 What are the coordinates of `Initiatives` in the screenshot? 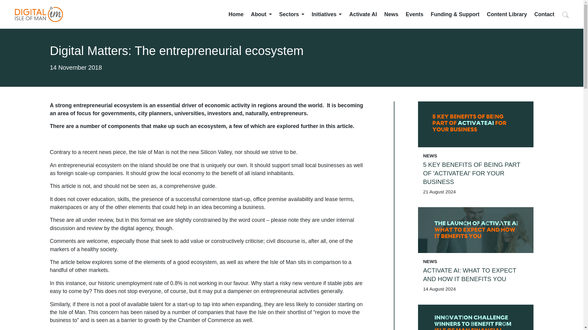 It's located at (327, 14).